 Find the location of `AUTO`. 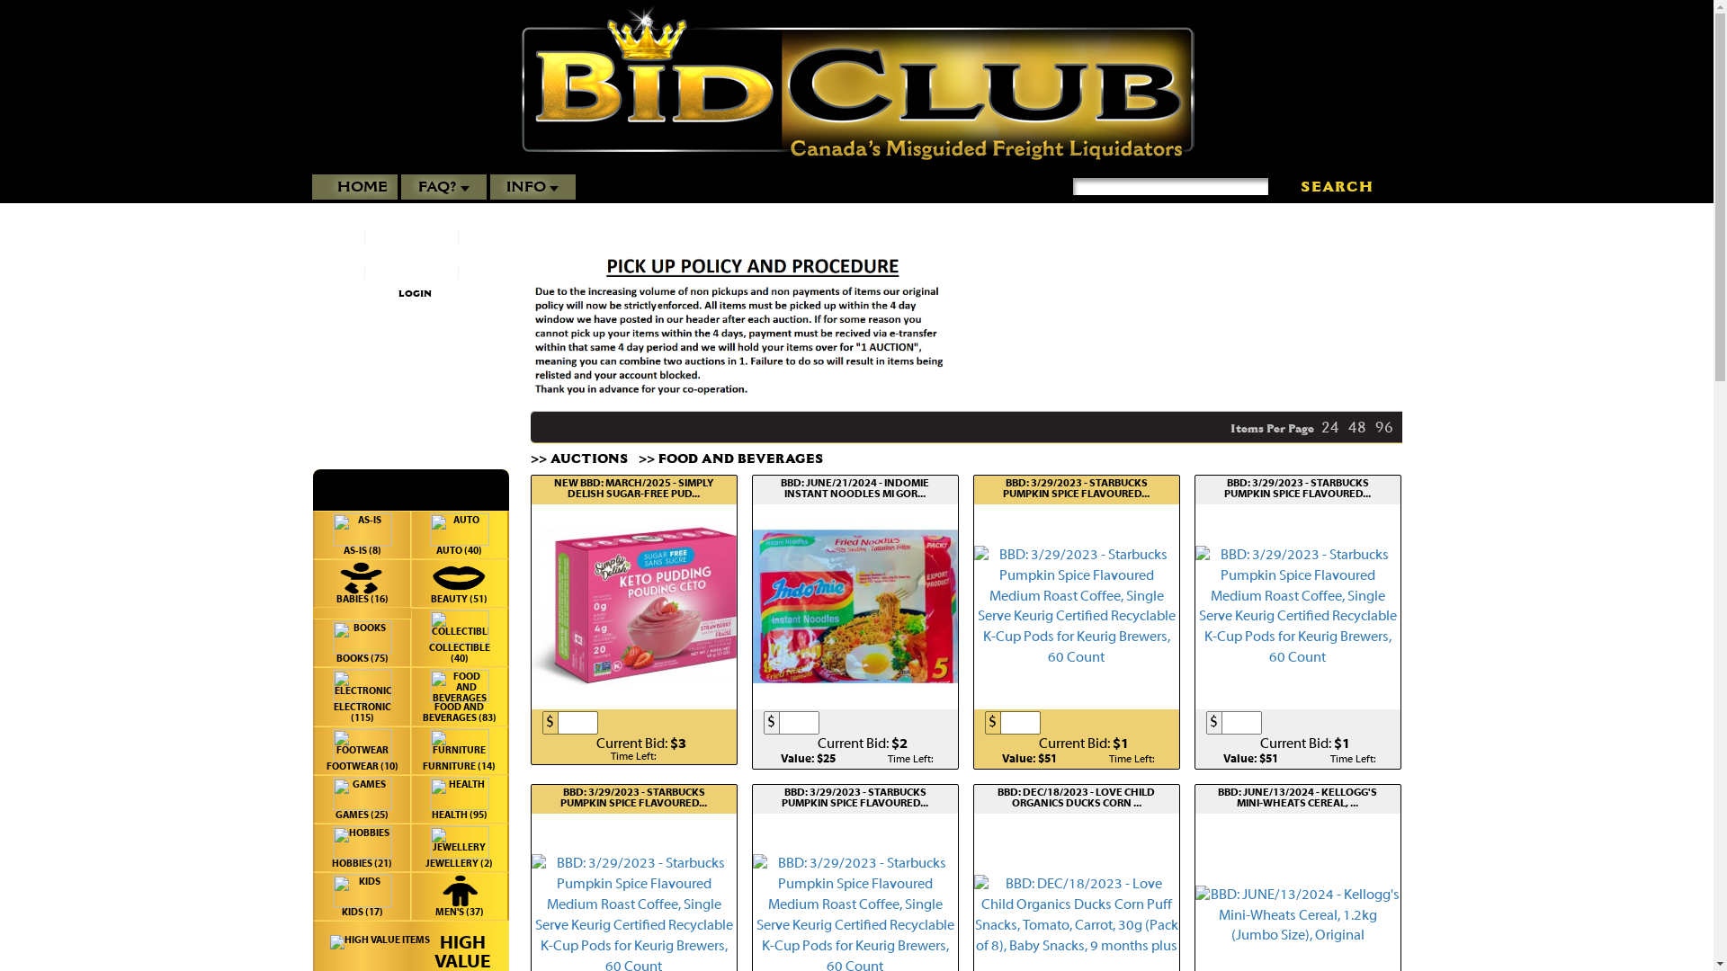

AUTO is located at coordinates (460, 530).